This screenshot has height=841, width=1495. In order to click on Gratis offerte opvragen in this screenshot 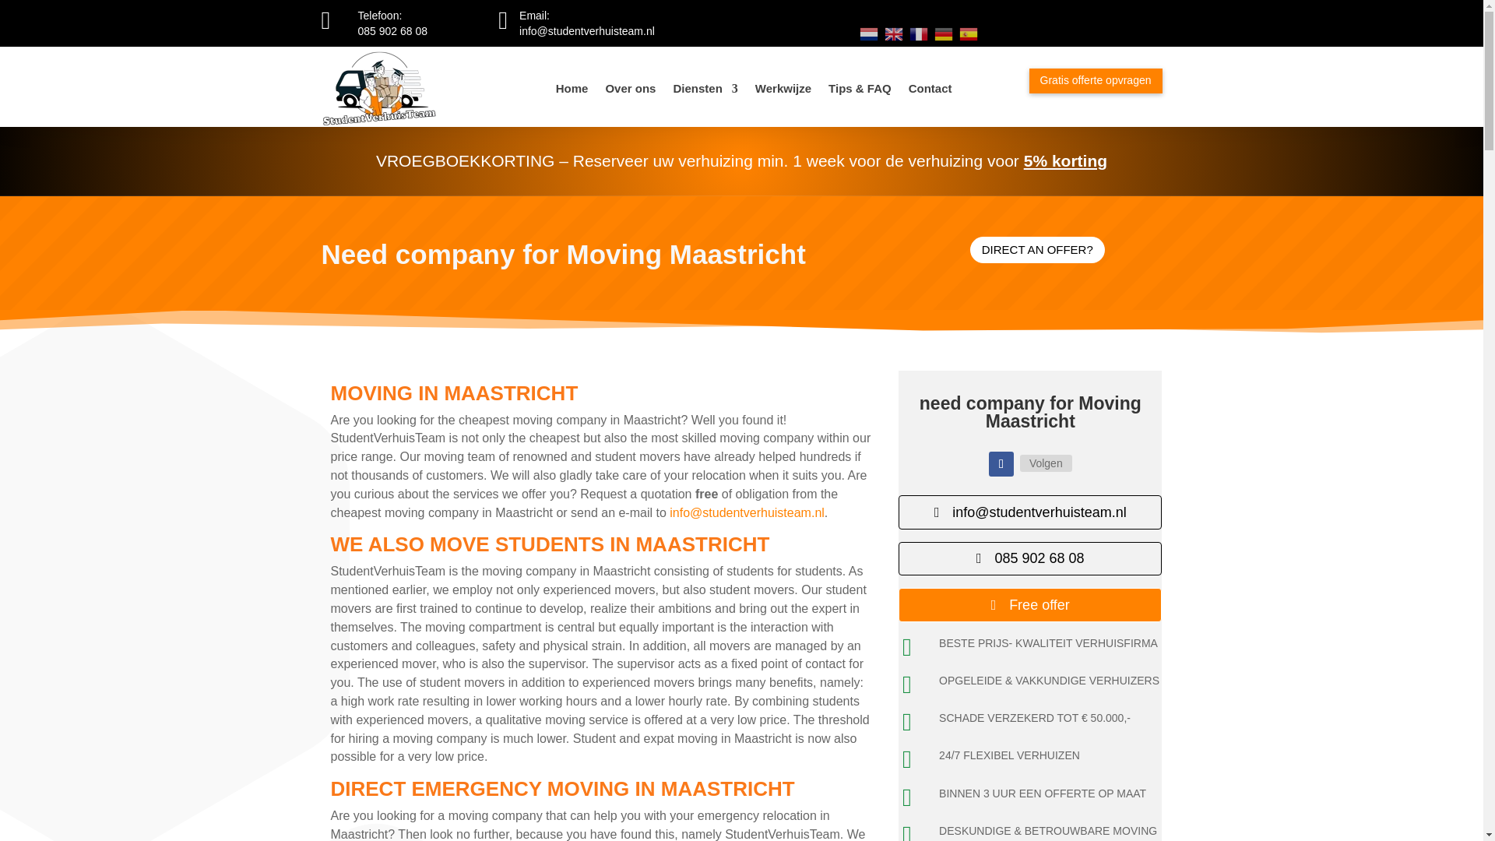, I will do `click(1096, 80)`.